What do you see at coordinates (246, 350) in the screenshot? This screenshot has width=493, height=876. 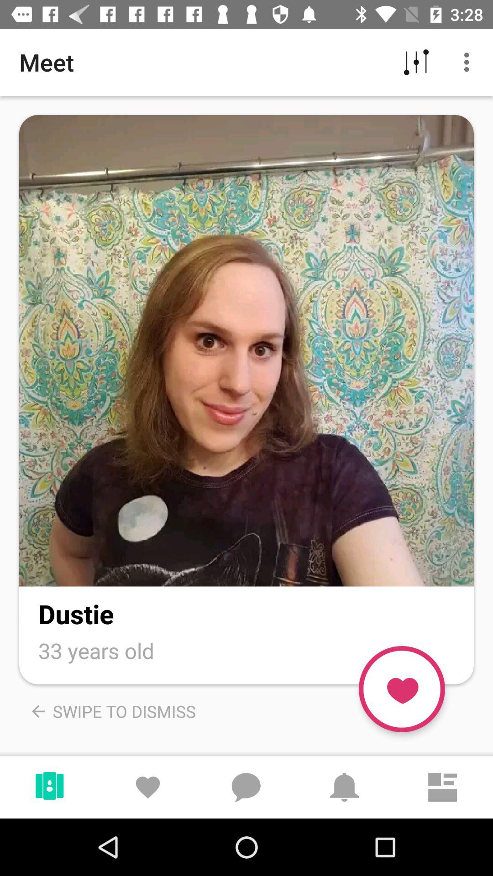 I see `see pictures` at bounding box center [246, 350].